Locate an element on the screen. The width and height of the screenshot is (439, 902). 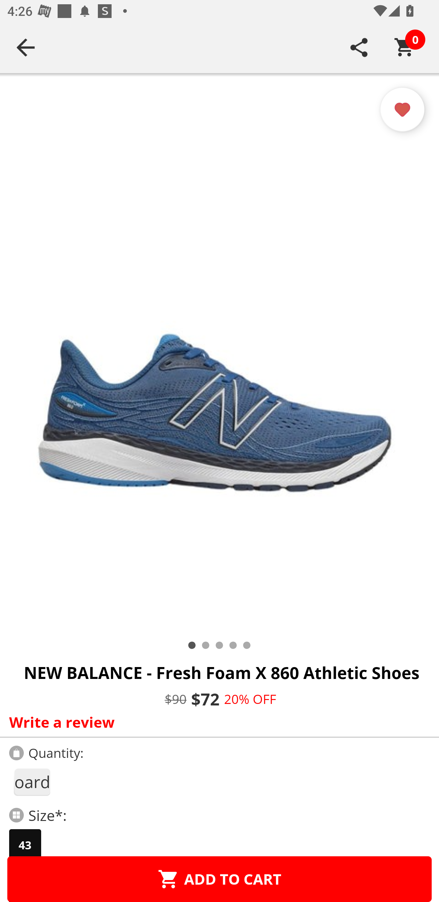
Navigate up is located at coordinates (26, 47).